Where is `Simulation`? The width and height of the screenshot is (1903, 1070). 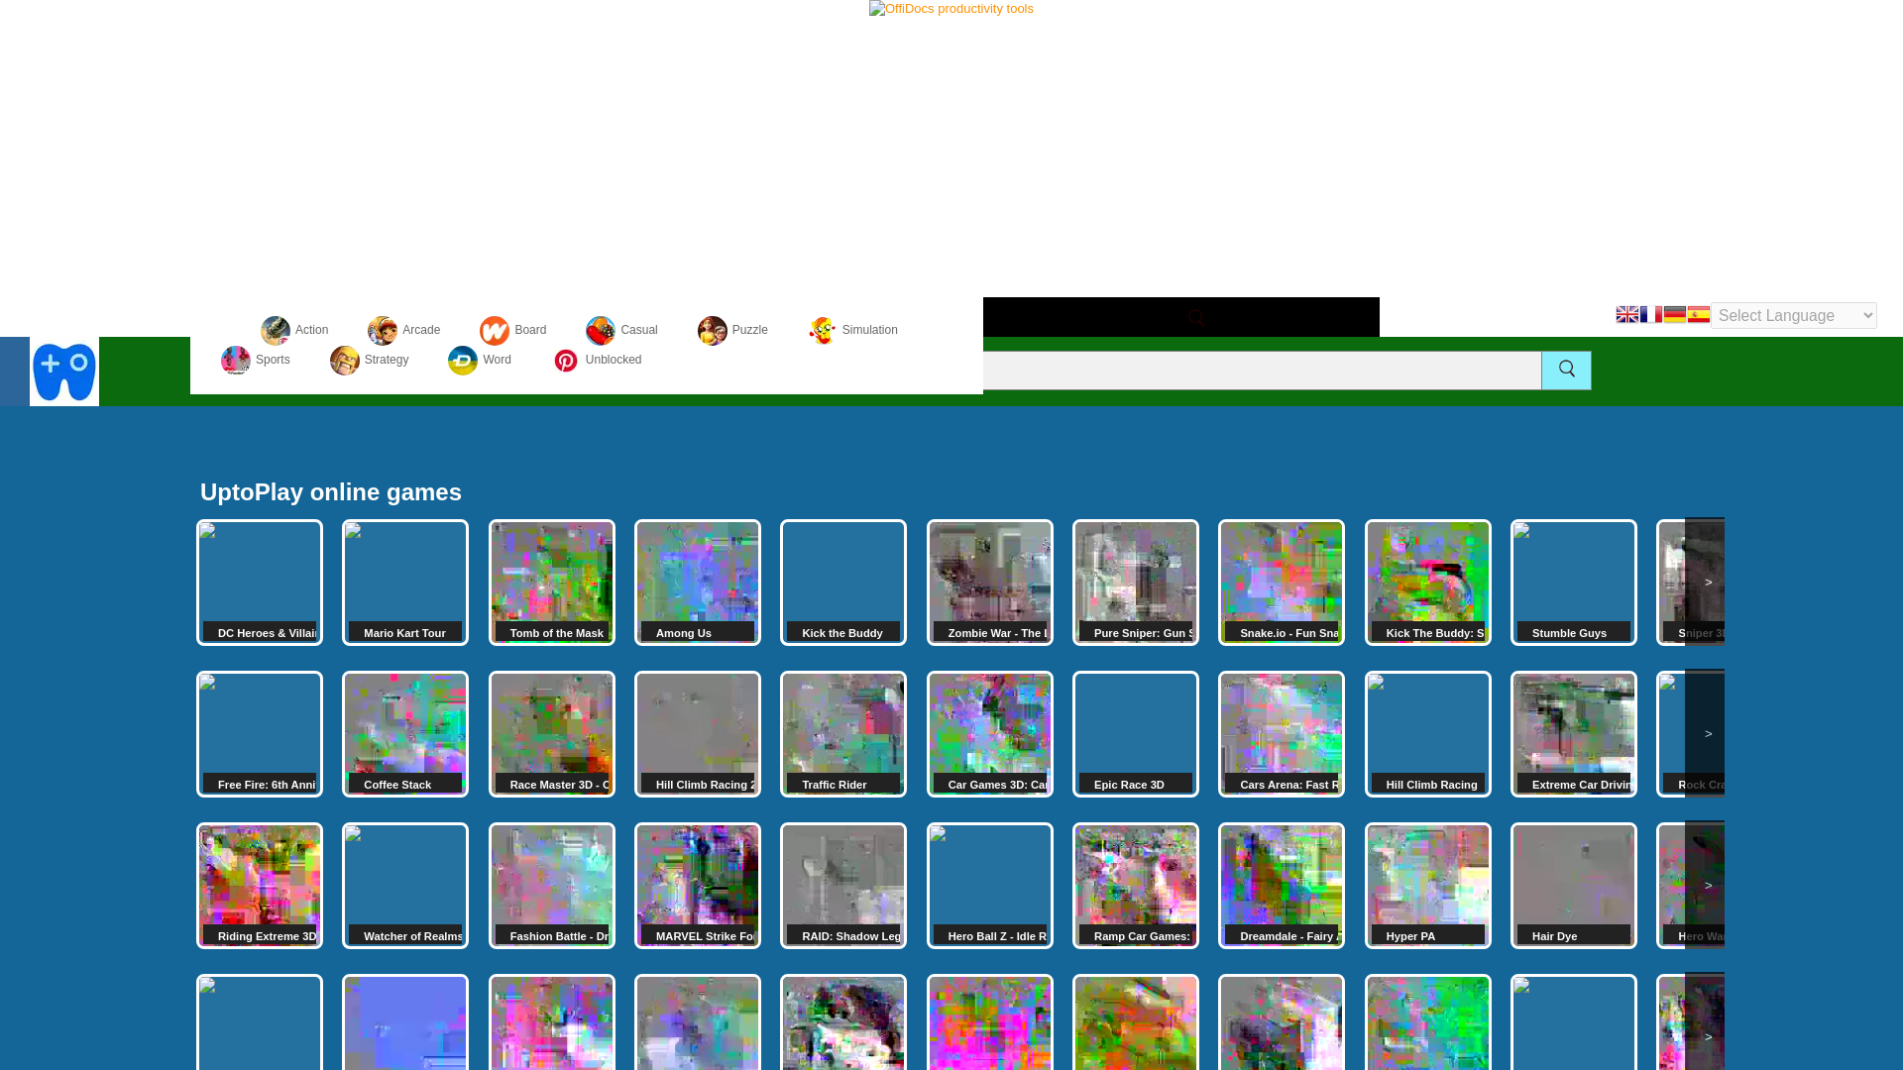
Simulation is located at coordinates (852, 330).